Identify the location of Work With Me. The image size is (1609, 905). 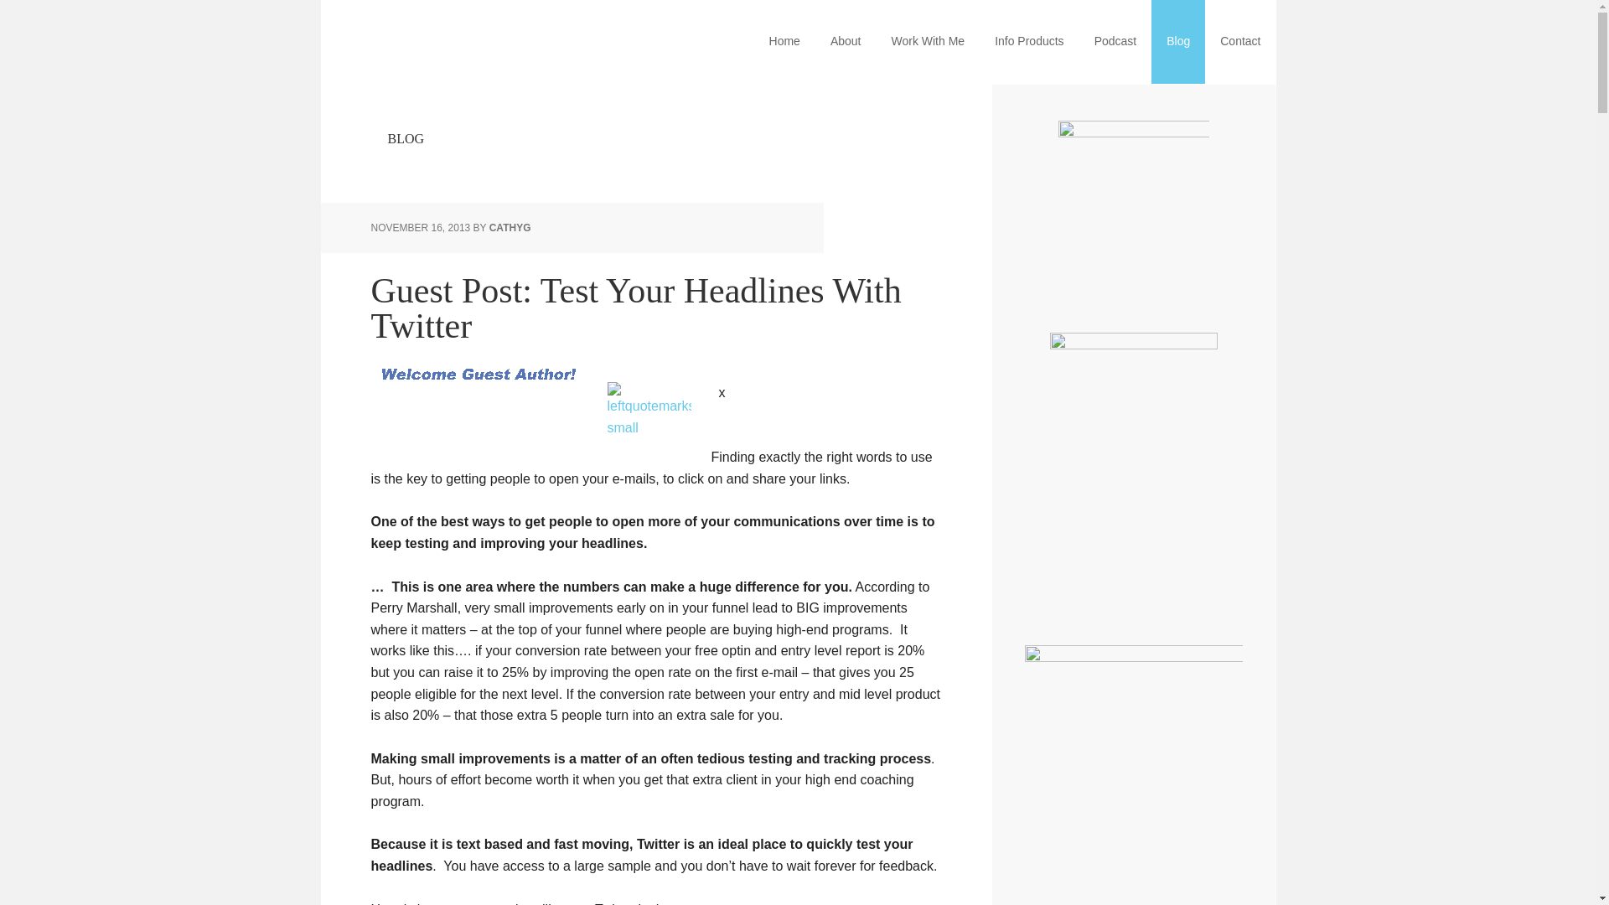
(927, 42).